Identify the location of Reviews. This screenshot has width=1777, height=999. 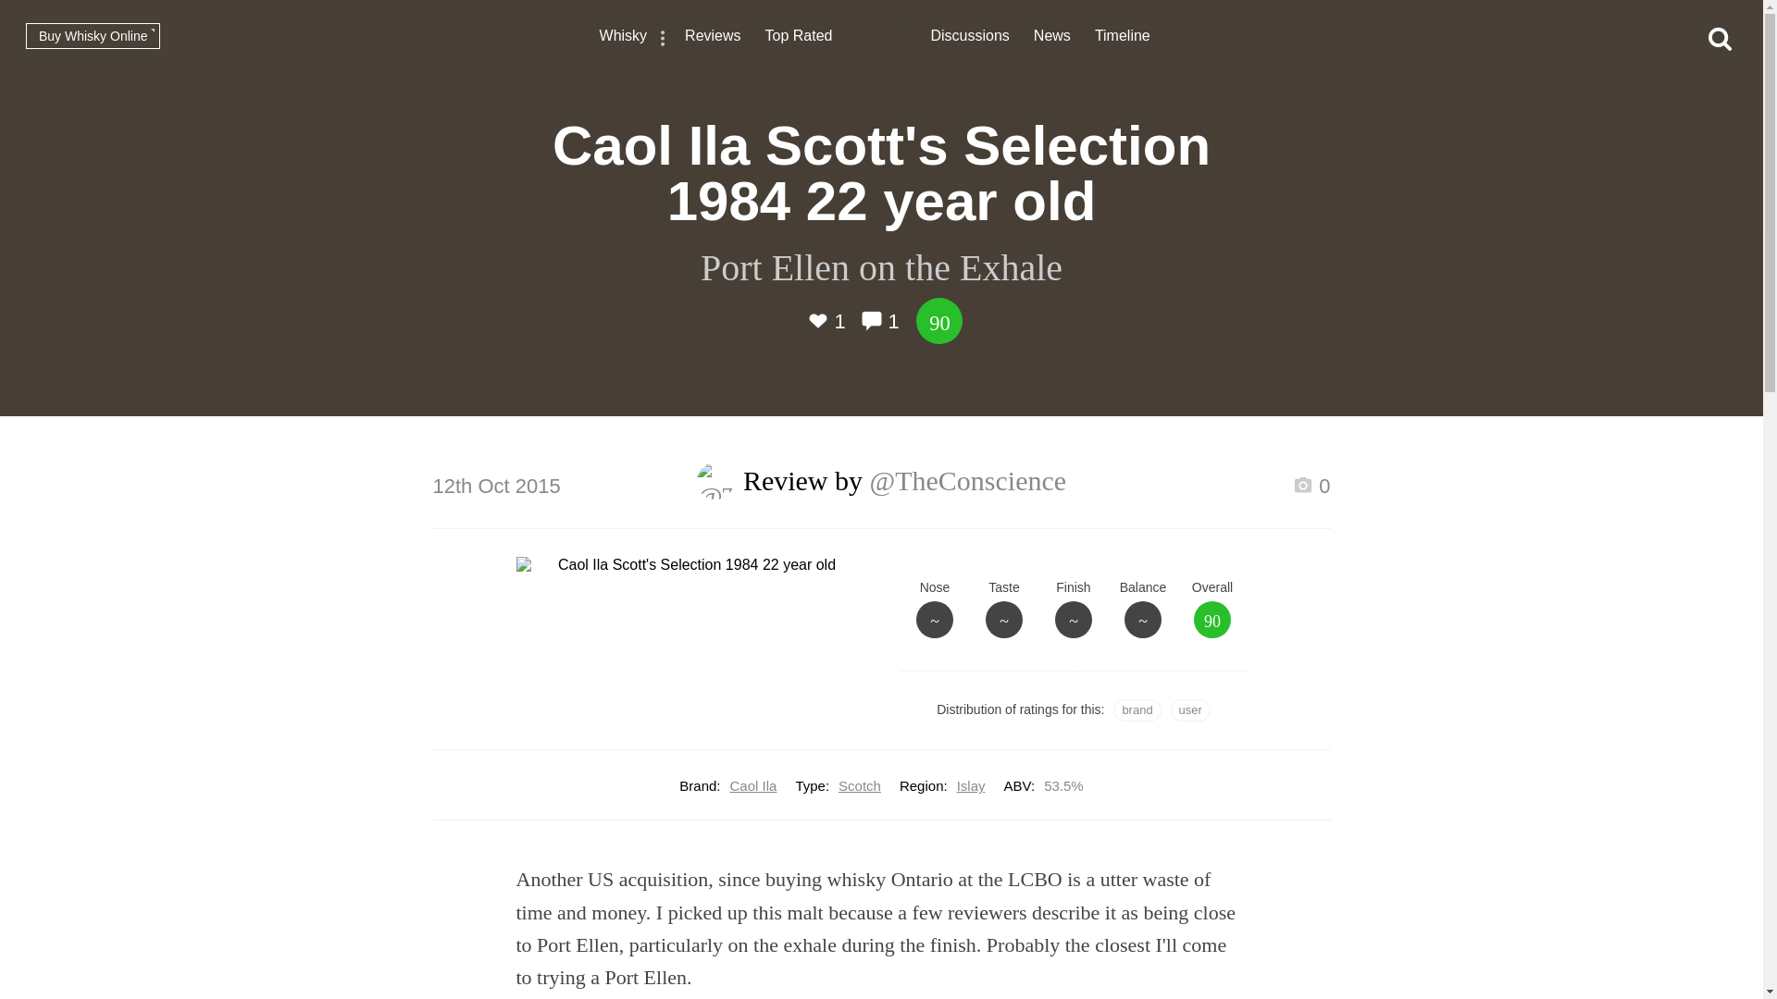
(713, 38).